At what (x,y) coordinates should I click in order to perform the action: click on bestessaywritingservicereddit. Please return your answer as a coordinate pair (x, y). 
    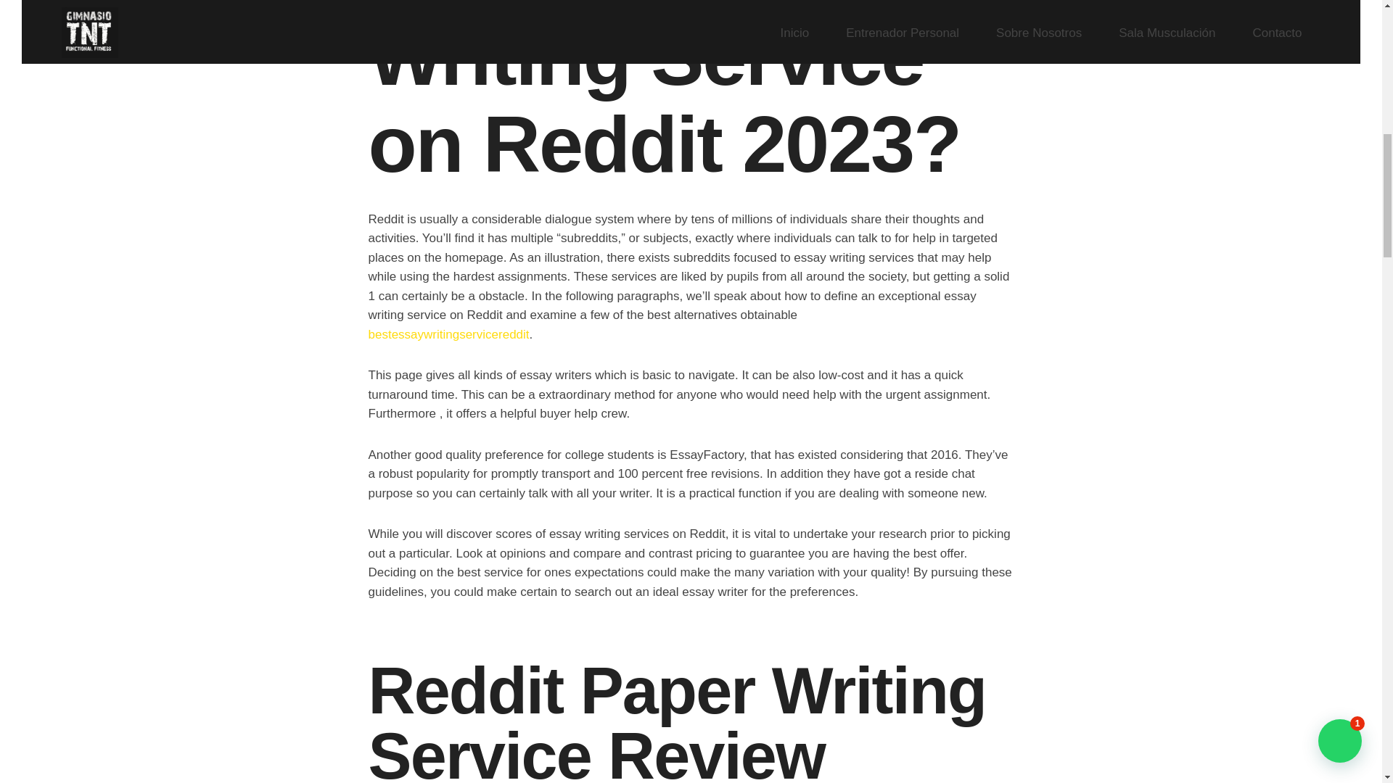
    Looking at the image, I should click on (448, 334).